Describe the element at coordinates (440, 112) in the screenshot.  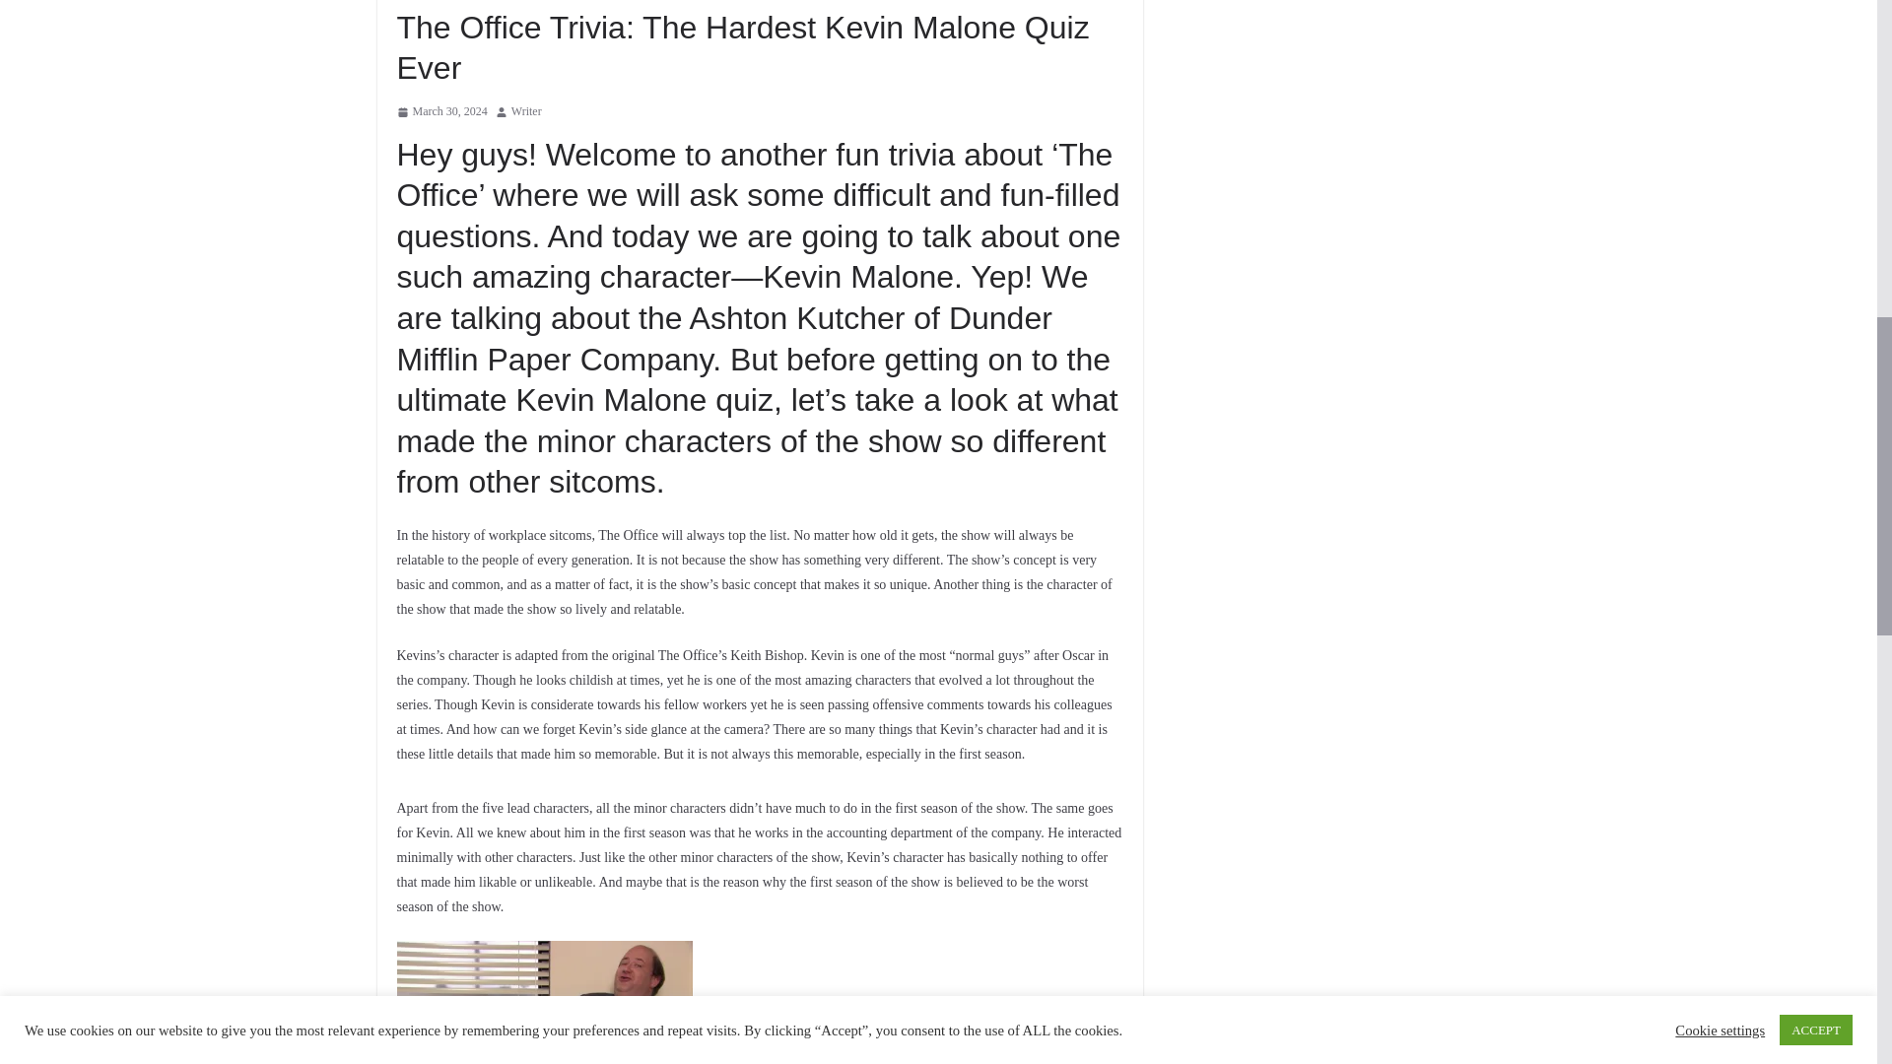
I see `3:12 AM` at that location.